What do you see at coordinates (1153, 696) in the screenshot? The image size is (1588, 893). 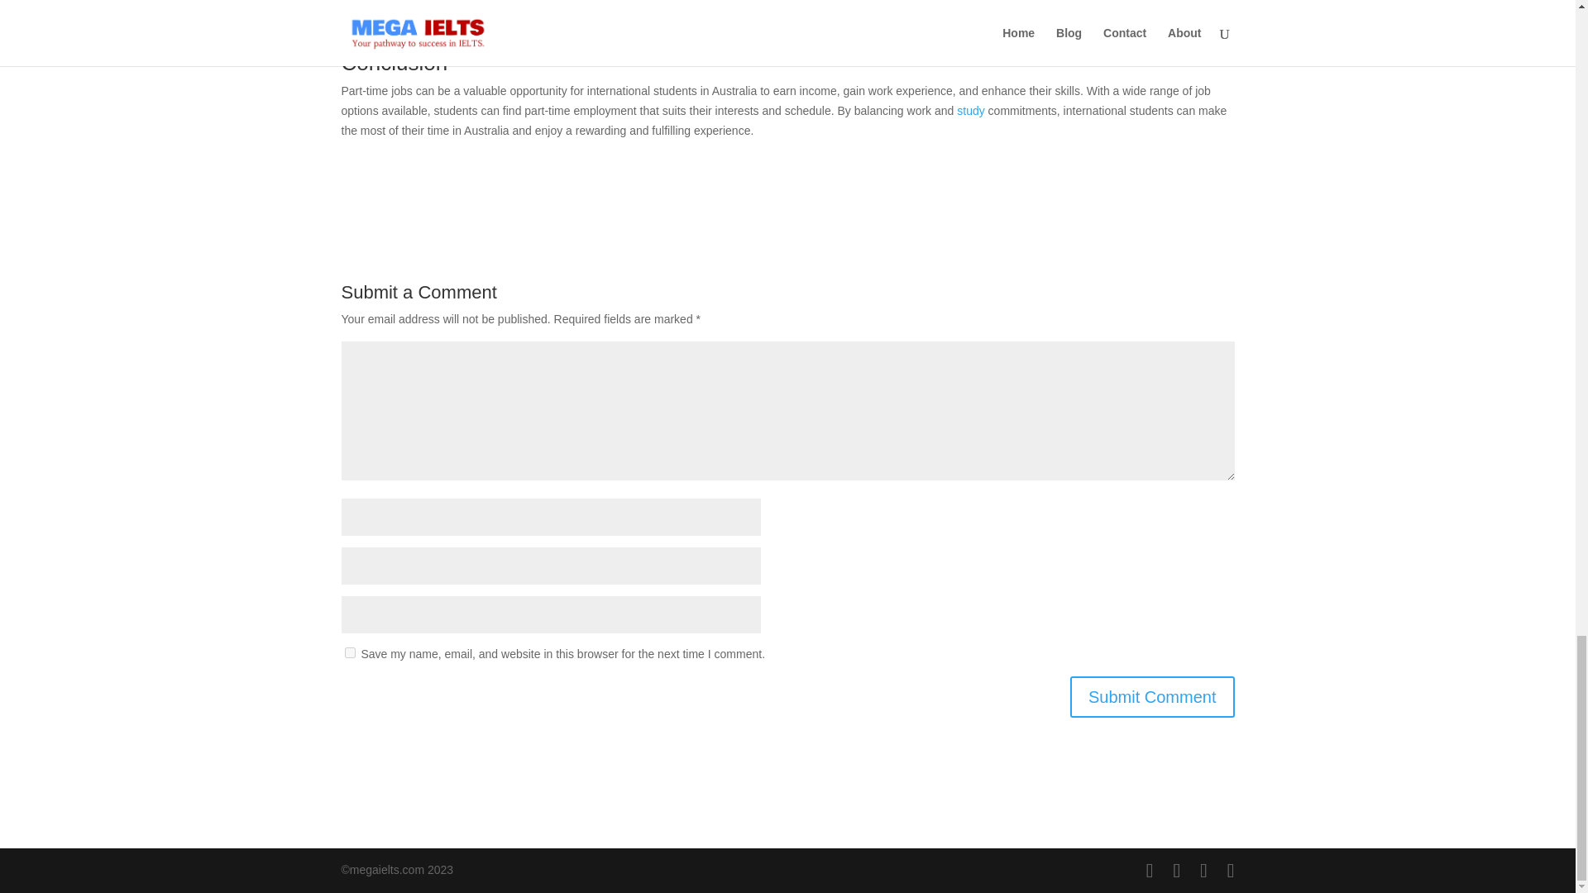 I see `Submit Comment` at bounding box center [1153, 696].